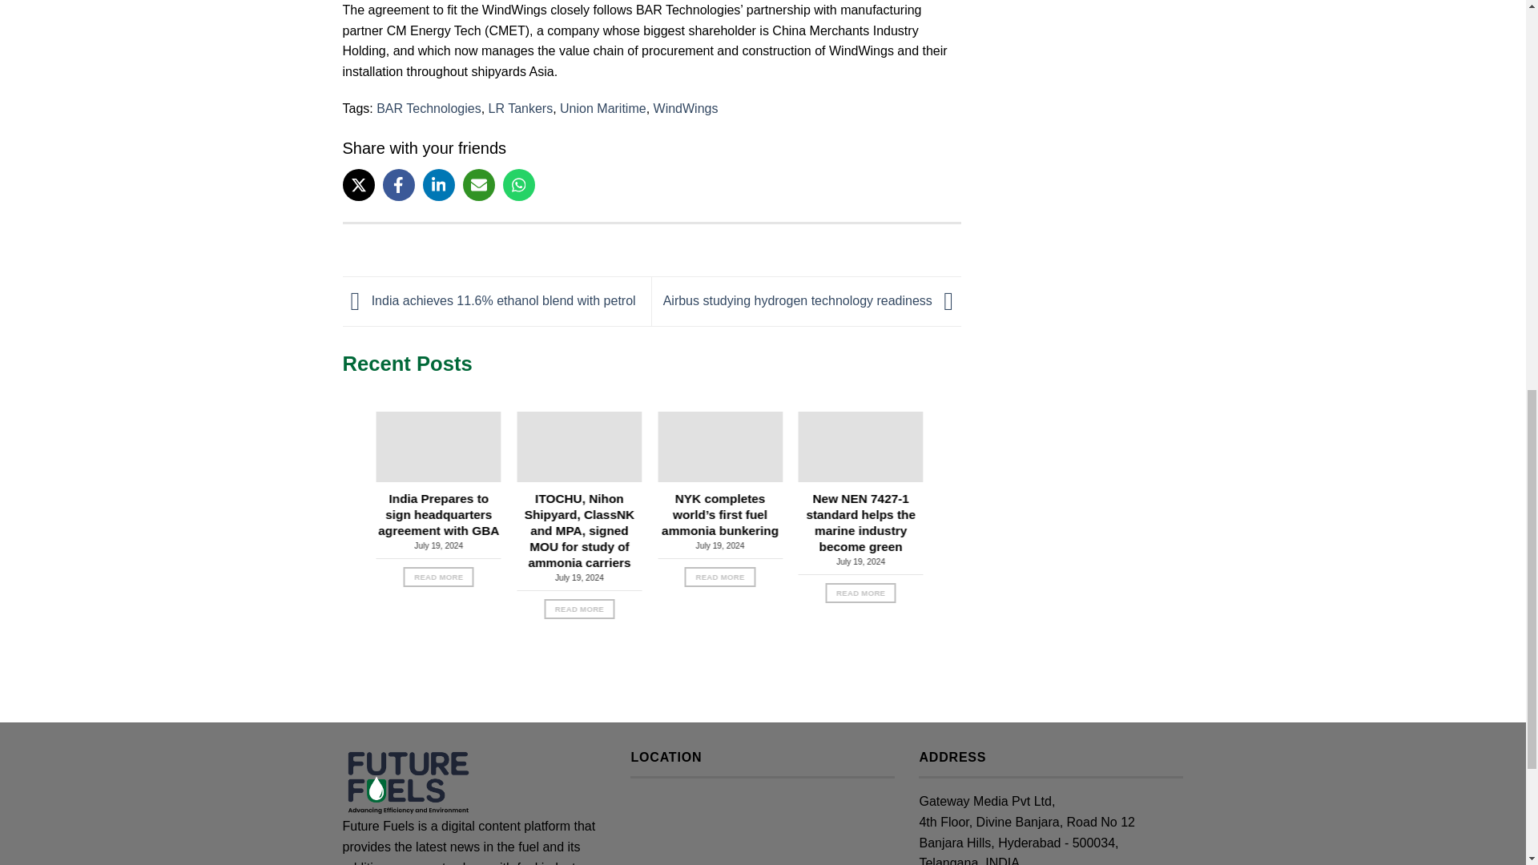  What do you see at coordinates (428, 108) in the screenshot?
I see `BAR Technologies` at bounding box center [428, 108].